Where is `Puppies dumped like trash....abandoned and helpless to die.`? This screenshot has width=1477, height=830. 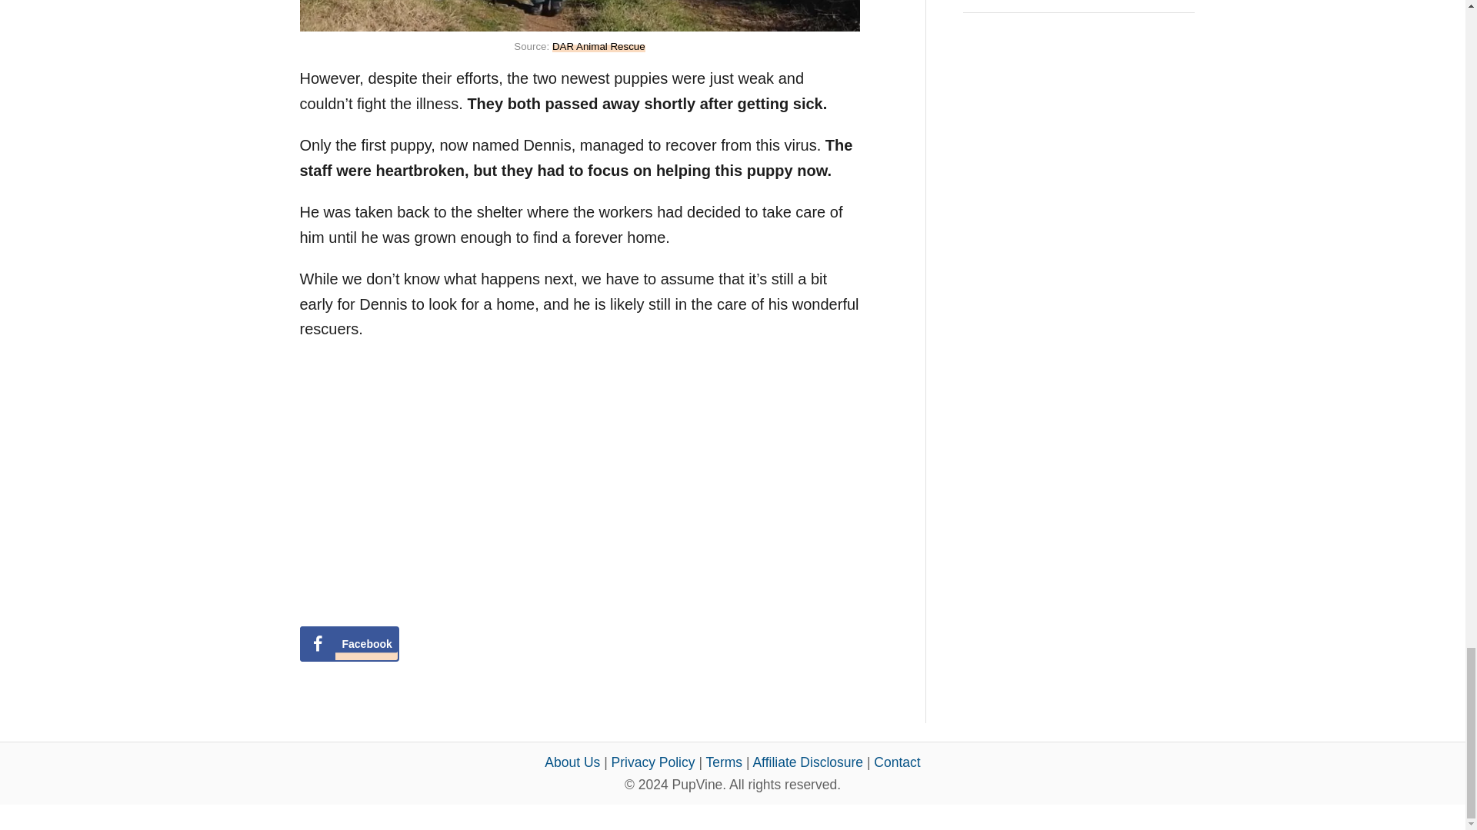 Puppies dumped like trash....abandoned and helpless to die. is located at coordinates (515, 480).